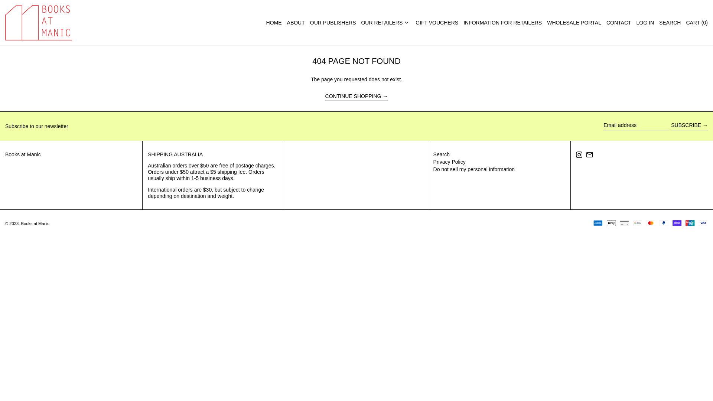 This screenshot has width=713, height=401. Describe the element at coordinates (274, 23) in the screenshot. I see `HOME` at that location.